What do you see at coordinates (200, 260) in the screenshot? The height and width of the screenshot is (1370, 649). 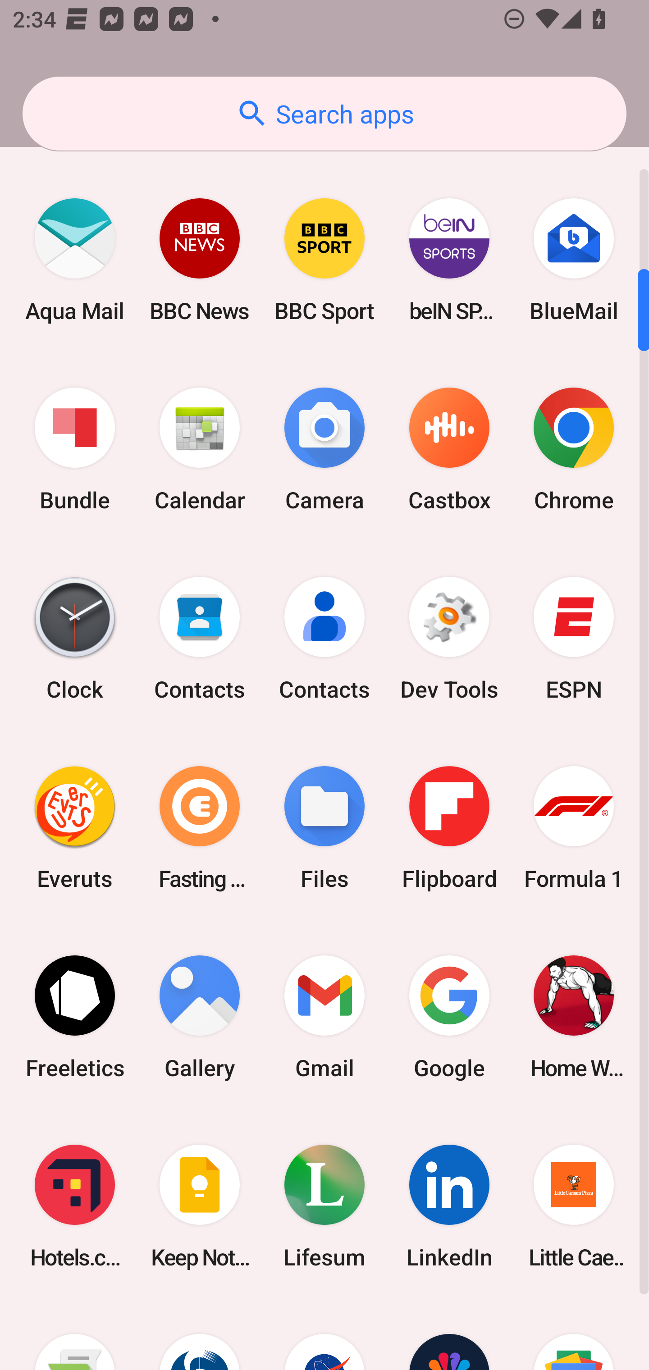 I see `BBC News` at bounding box center [200, 260].